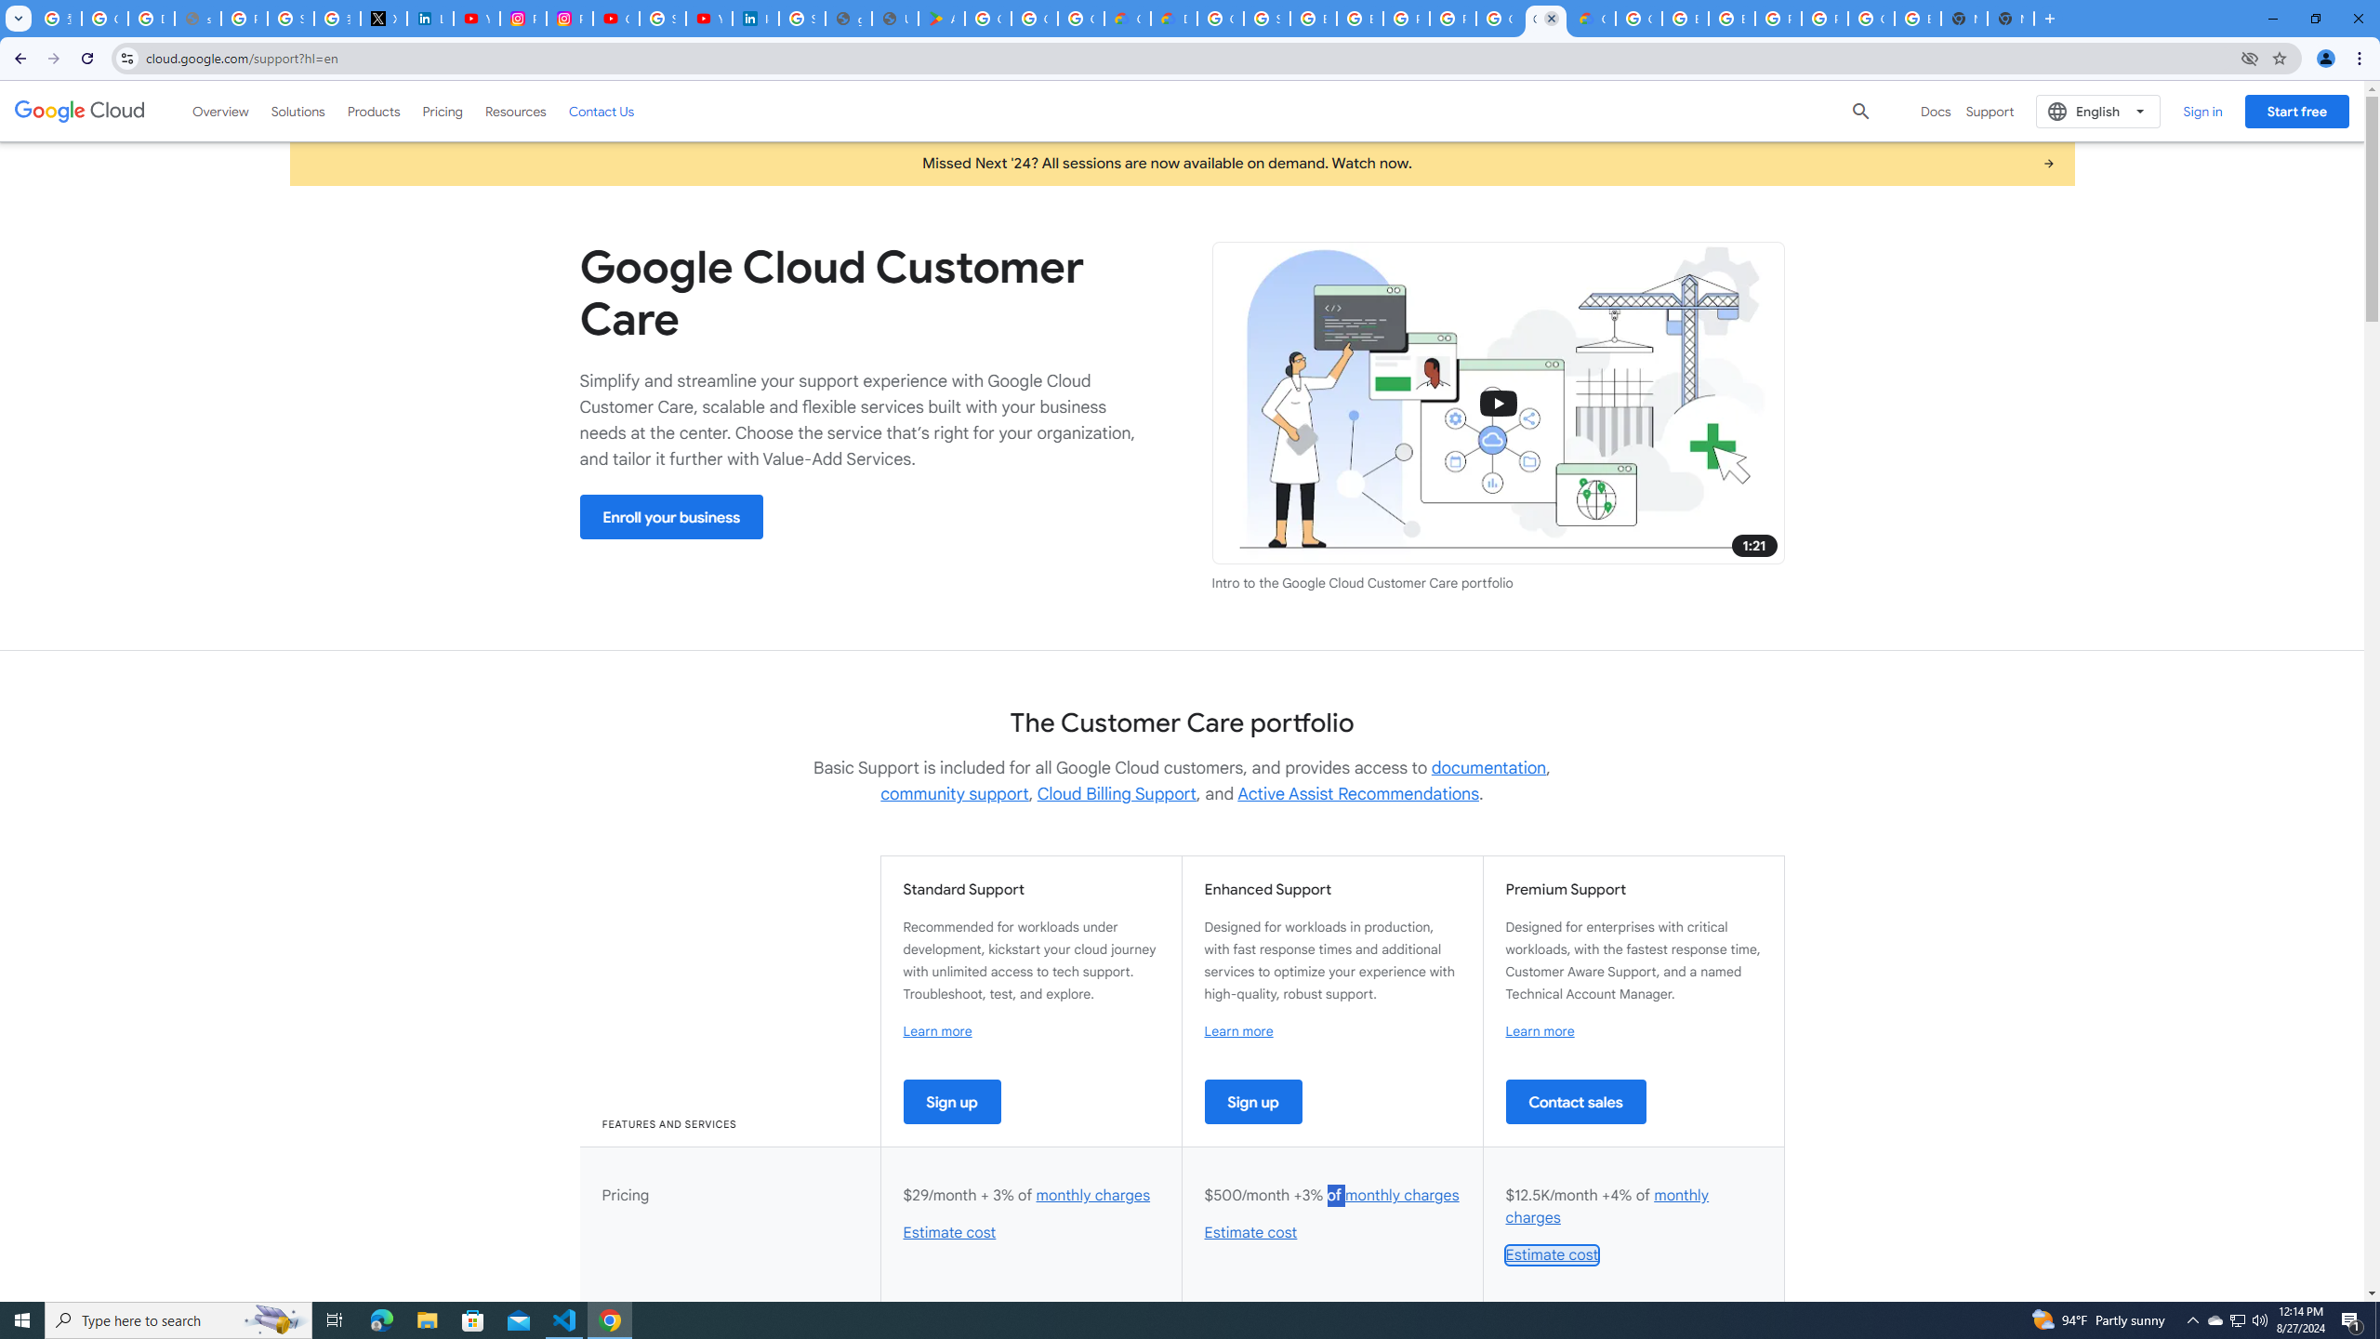 The image size is (2380, 1339). Describe the element at coordinates (292, 19) in the screenshot. I see `Sign in - Google Accounts` at that location.